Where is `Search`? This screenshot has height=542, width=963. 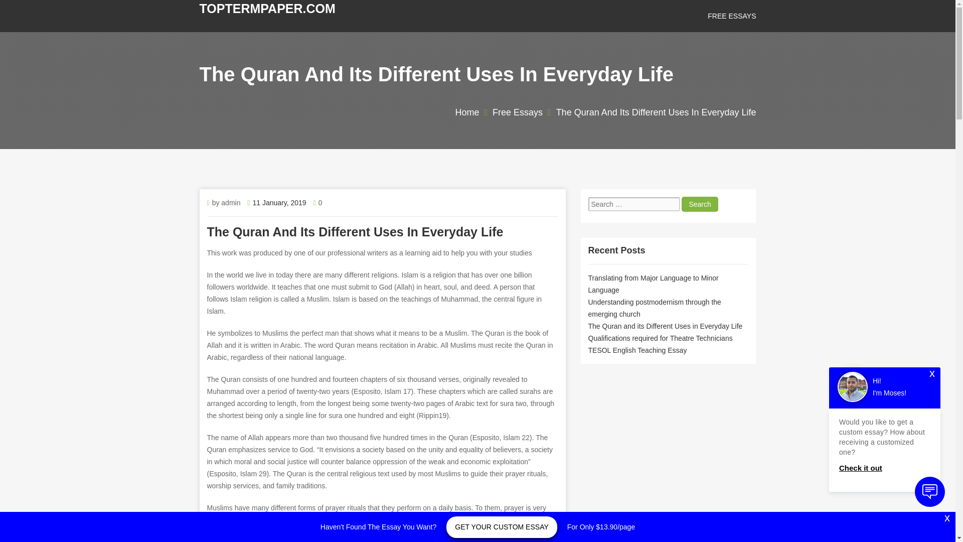
Search is located at coordinates (699, 204).